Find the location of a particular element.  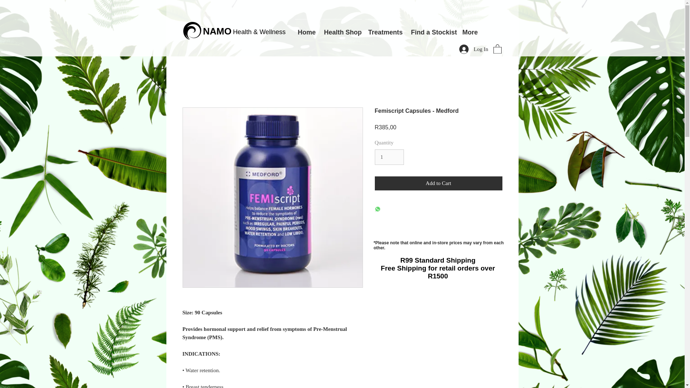

Find a Stockist is located at coordinates (432, 29).